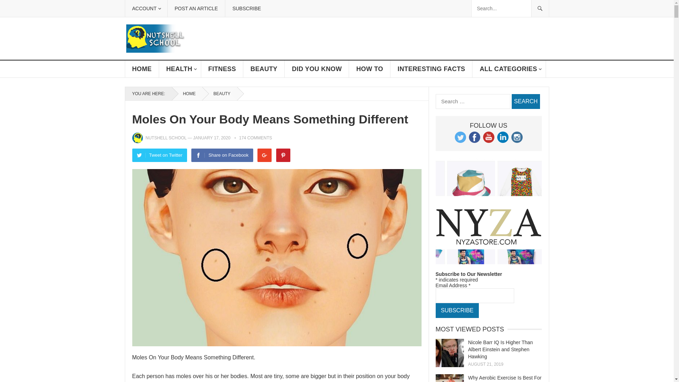 This screenshot has height=382, width=679. What do you see at coordinates (187, 94) in the screenshot?
I see `HOME` at bounding box center [187, 94].